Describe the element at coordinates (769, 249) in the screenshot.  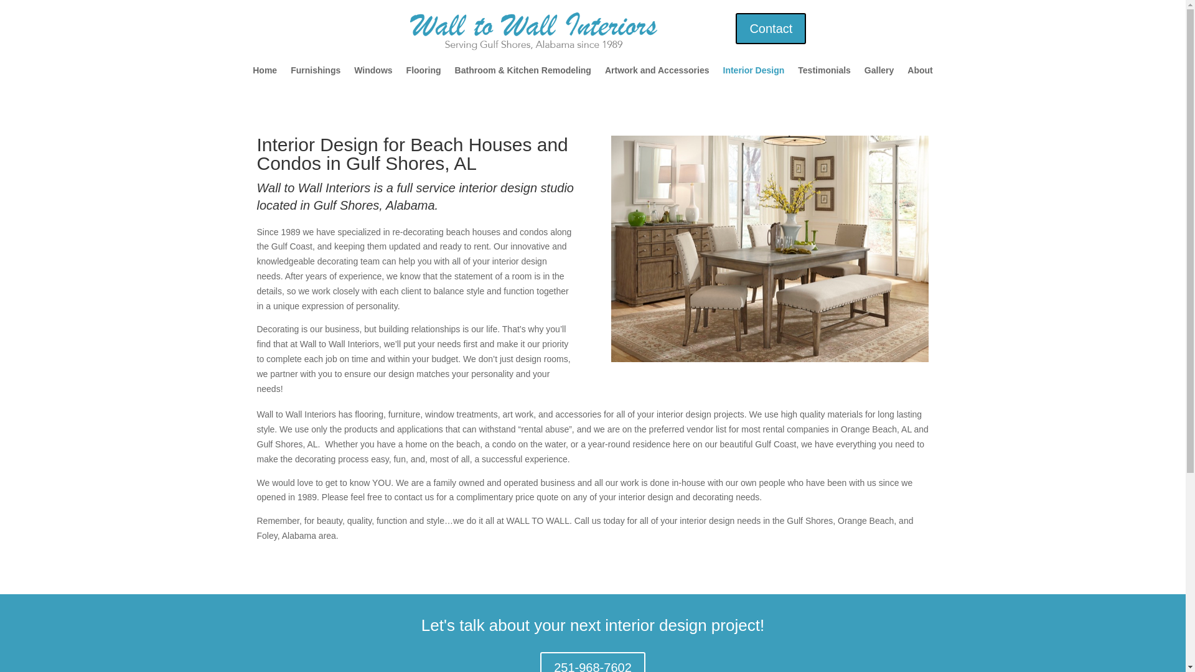
I see `Interior Design Gulf Shores Alabama` at that location.